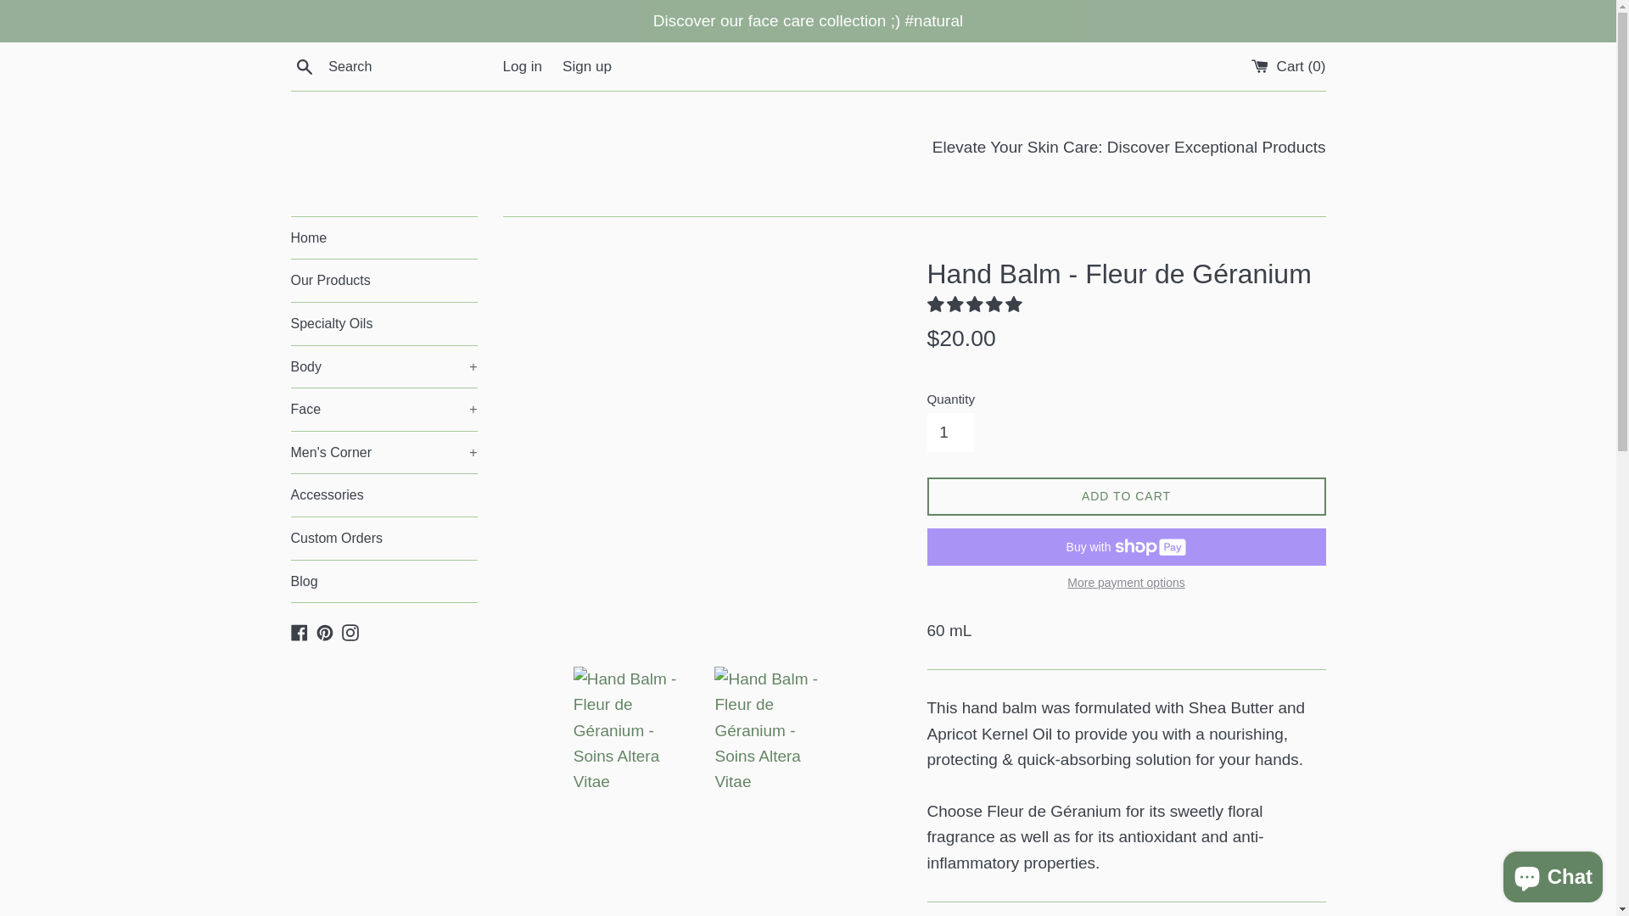 This screenshot has height=916, width=1629. Describe the element at coordinates (587, 66) in the screenshot. I see `Sign up` at that location.